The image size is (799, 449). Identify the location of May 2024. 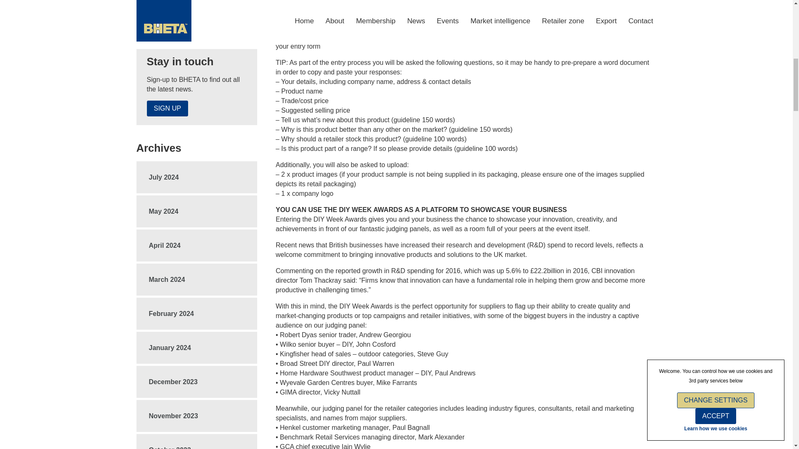
(197, 211).